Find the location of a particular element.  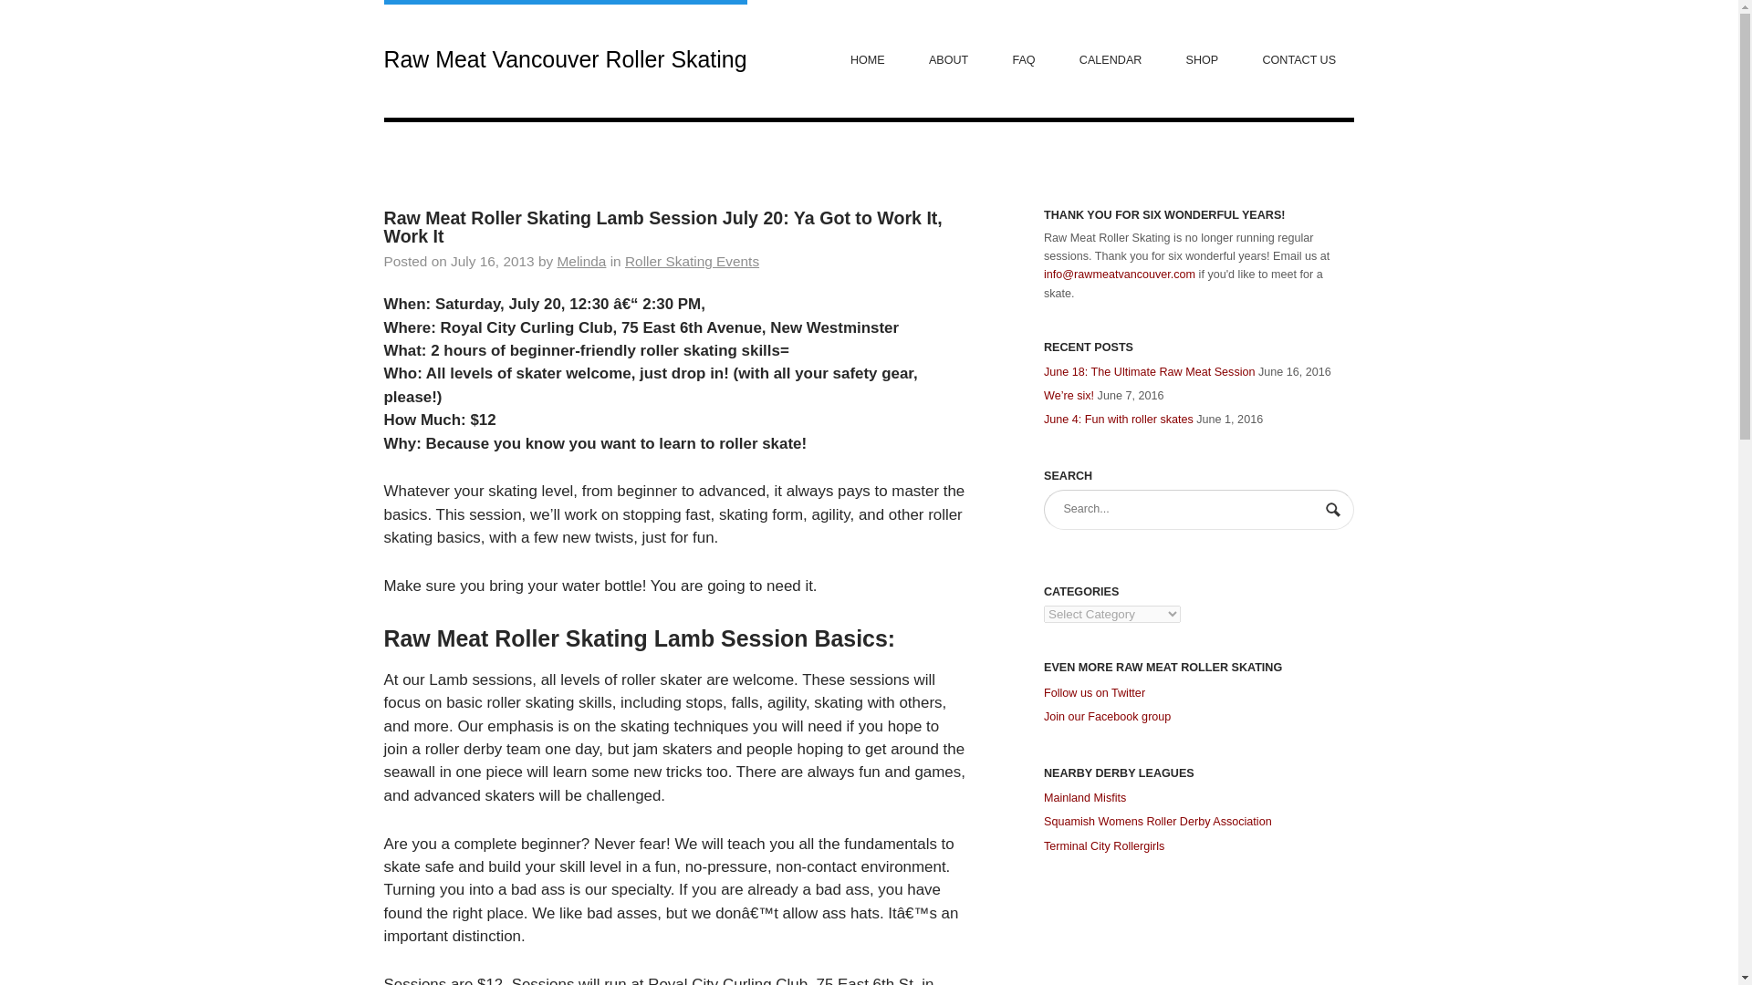

June 18: The Ultimate Raw Meat Session is located at coordinates (1149, 371).